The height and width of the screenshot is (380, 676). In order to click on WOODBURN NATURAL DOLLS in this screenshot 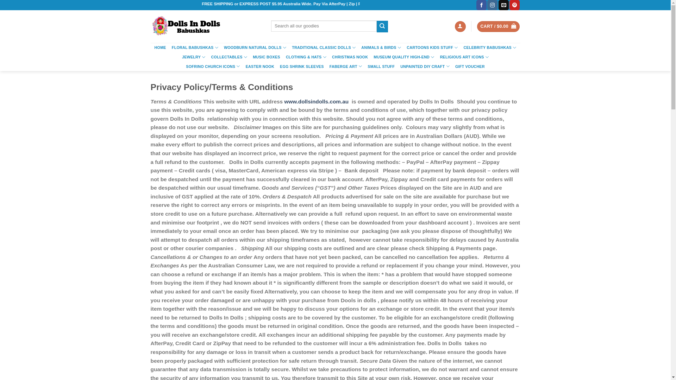, I will do `click(255, 48)`.